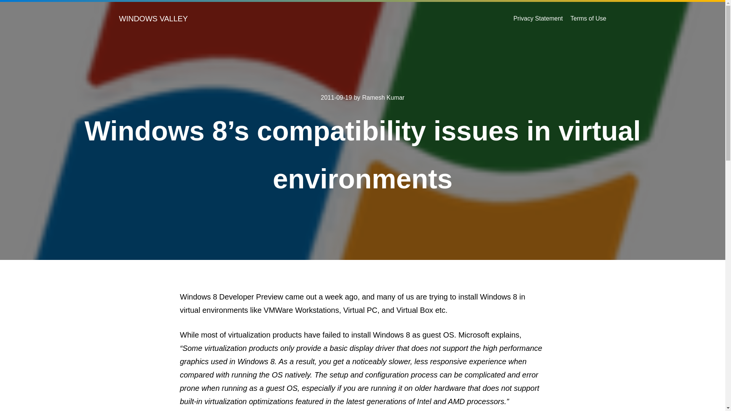  Describe the element at coordinates (153, 18) in the screenshot. I see `WINDOWS VALLEY` at that location.